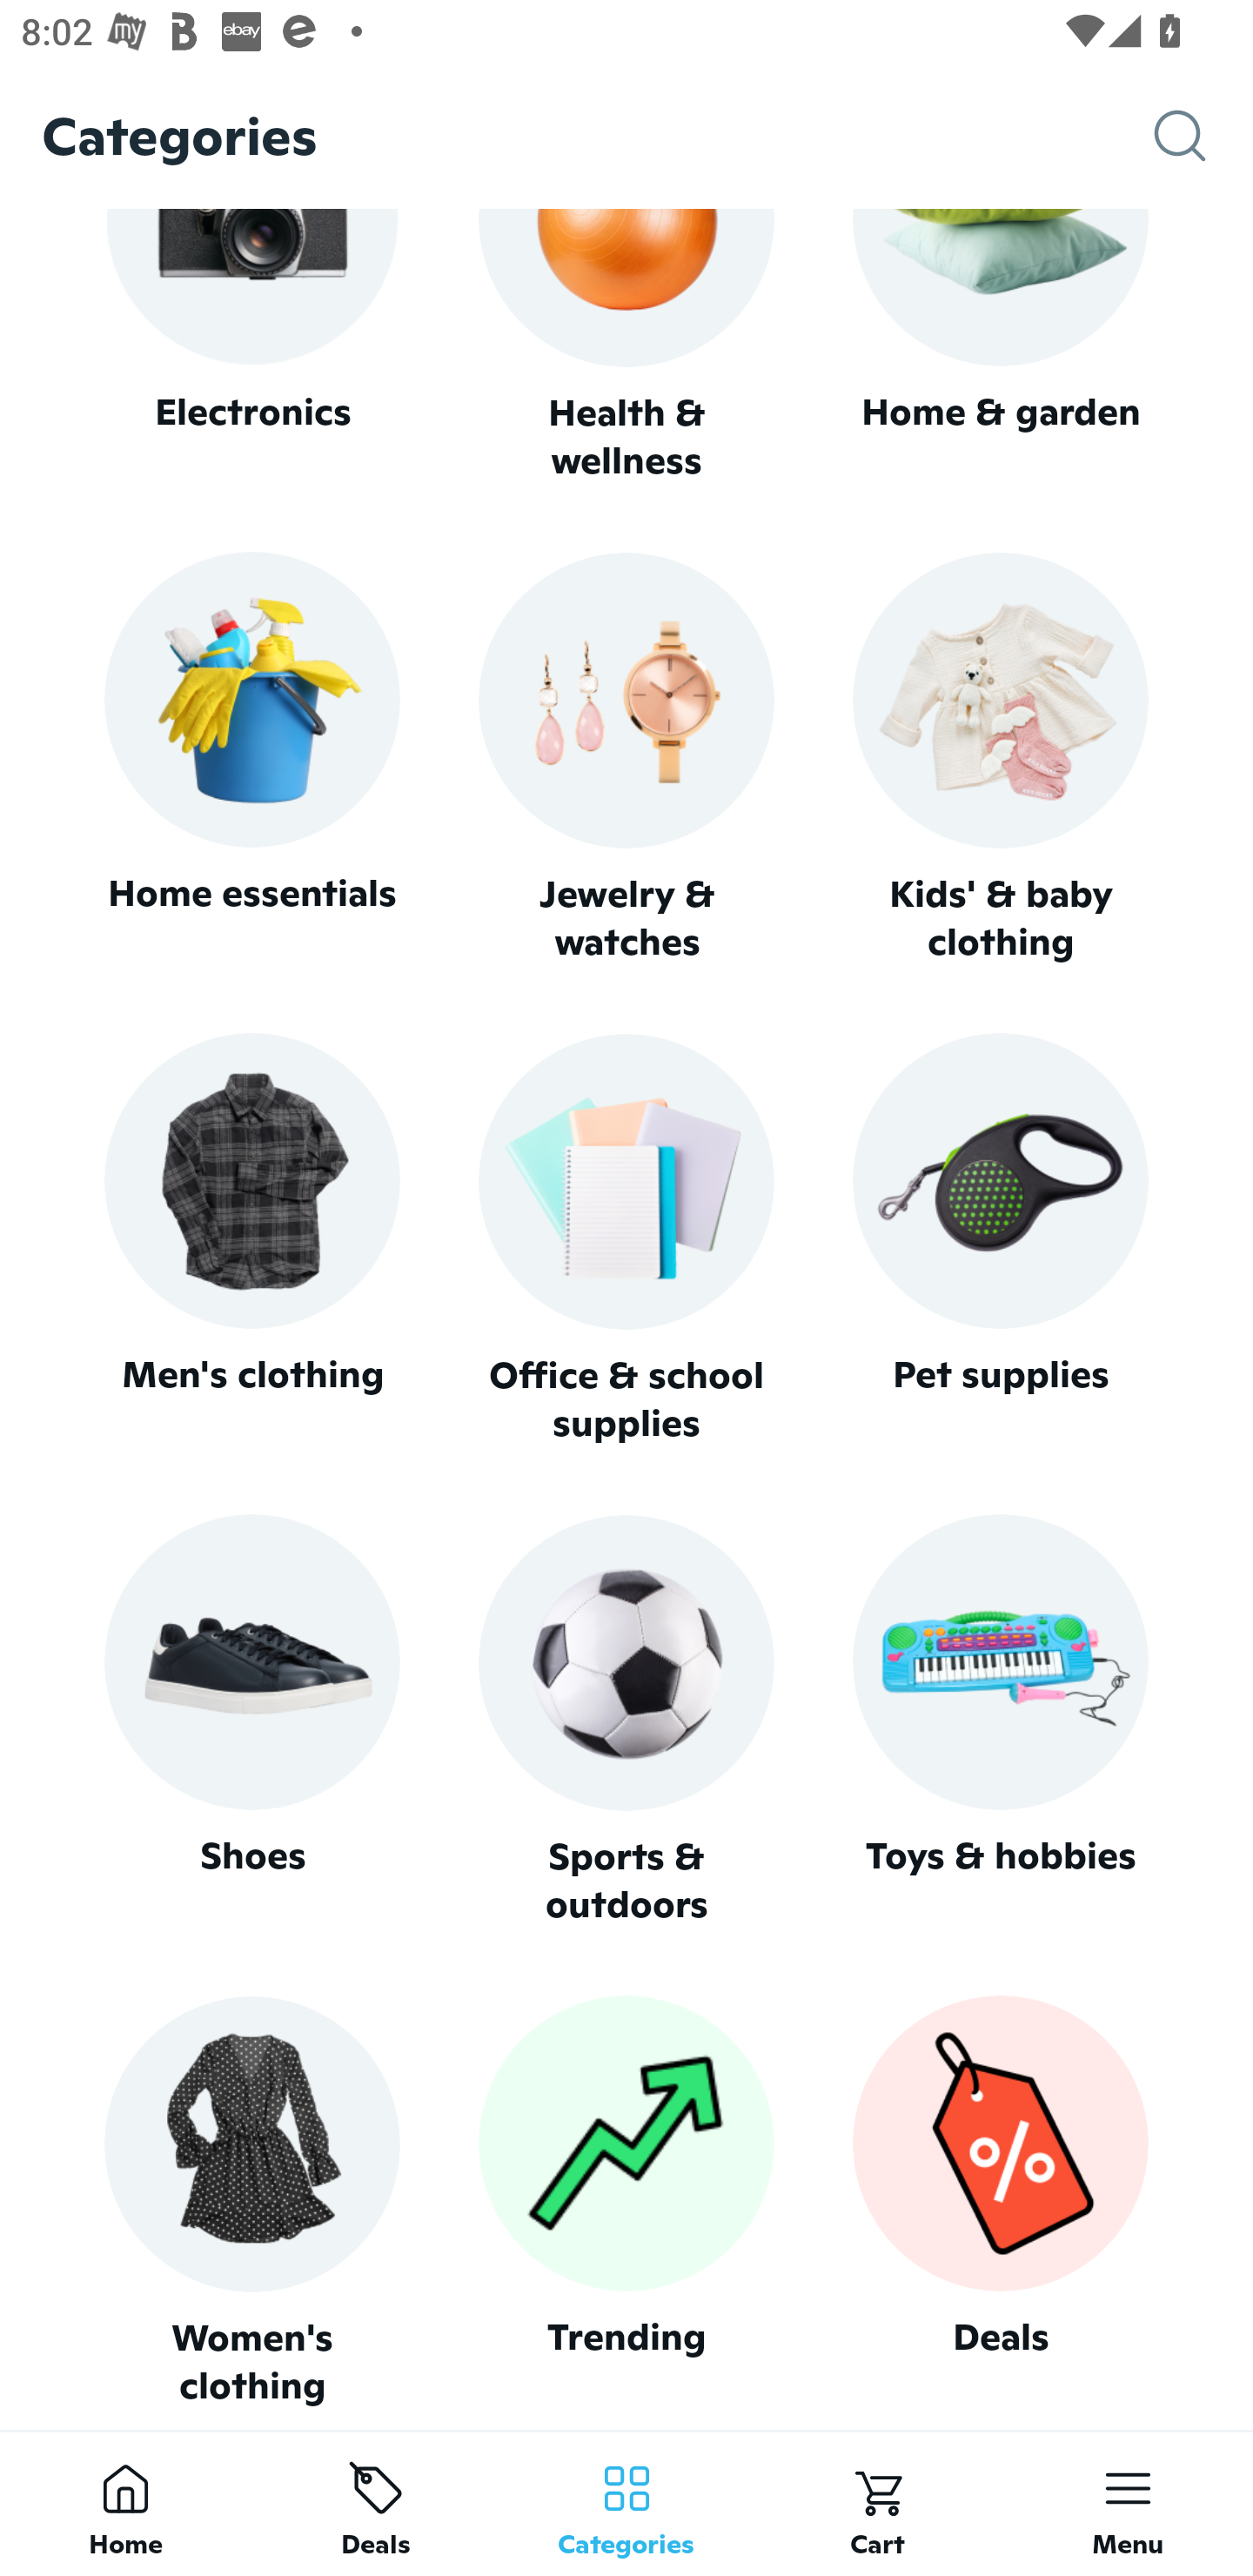  Describe the element at coordinates (1001, 1238) in the screenshot. I see `Pet supplies` at that location.